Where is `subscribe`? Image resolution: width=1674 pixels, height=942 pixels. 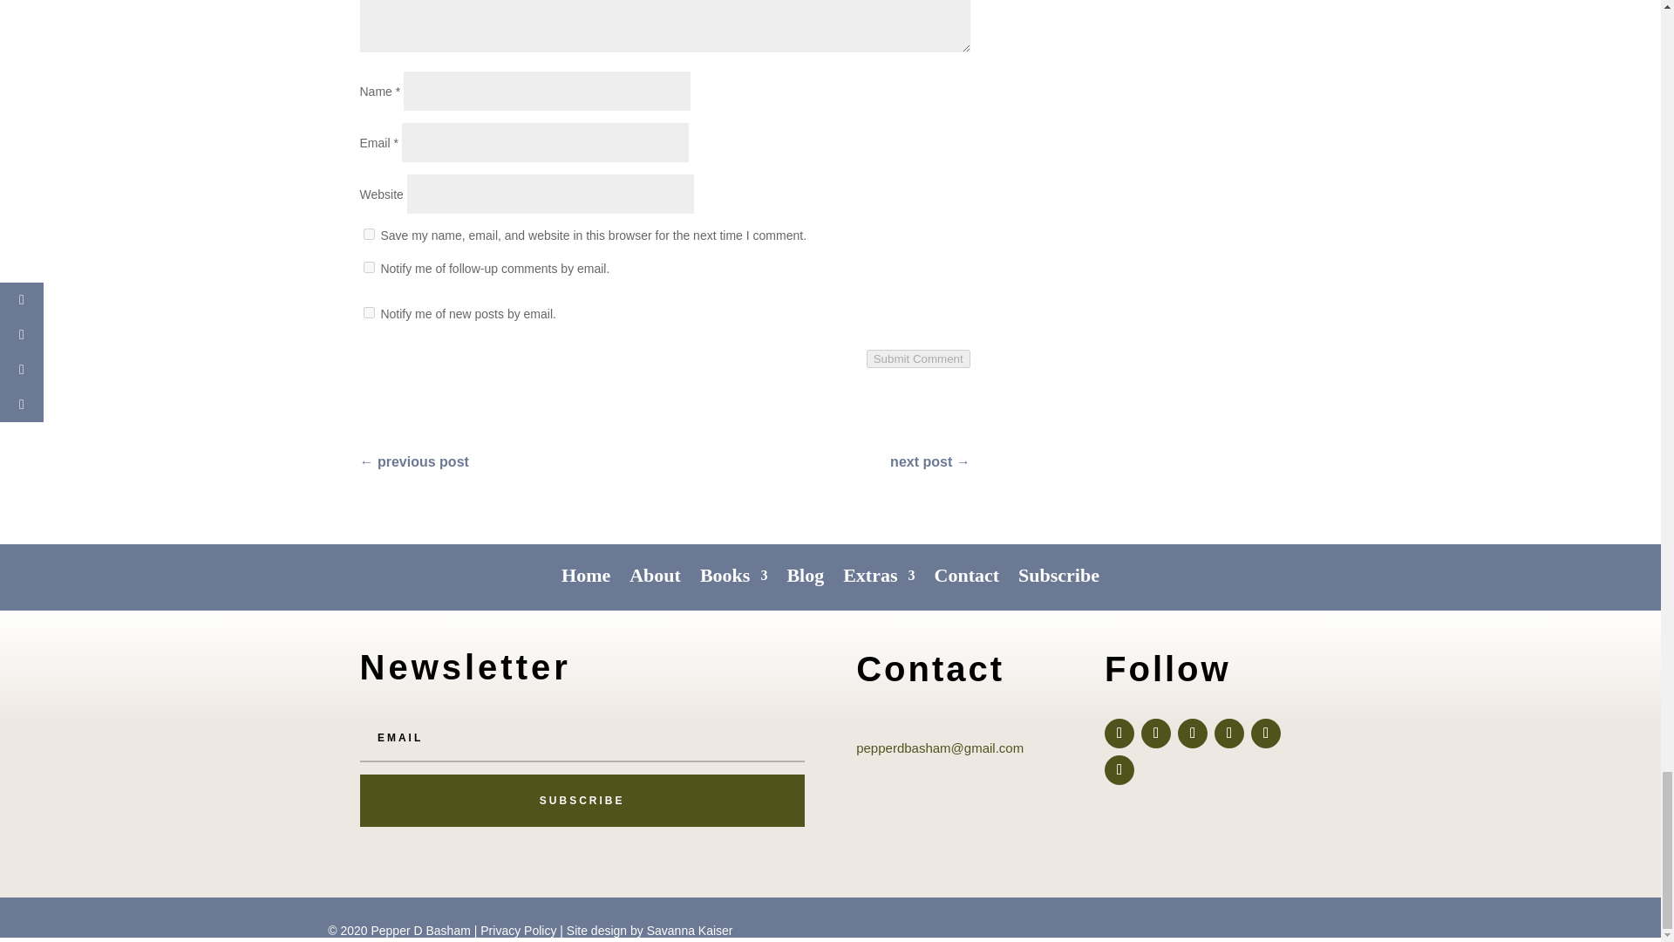
subscribe is located at coordinates (368, 312).